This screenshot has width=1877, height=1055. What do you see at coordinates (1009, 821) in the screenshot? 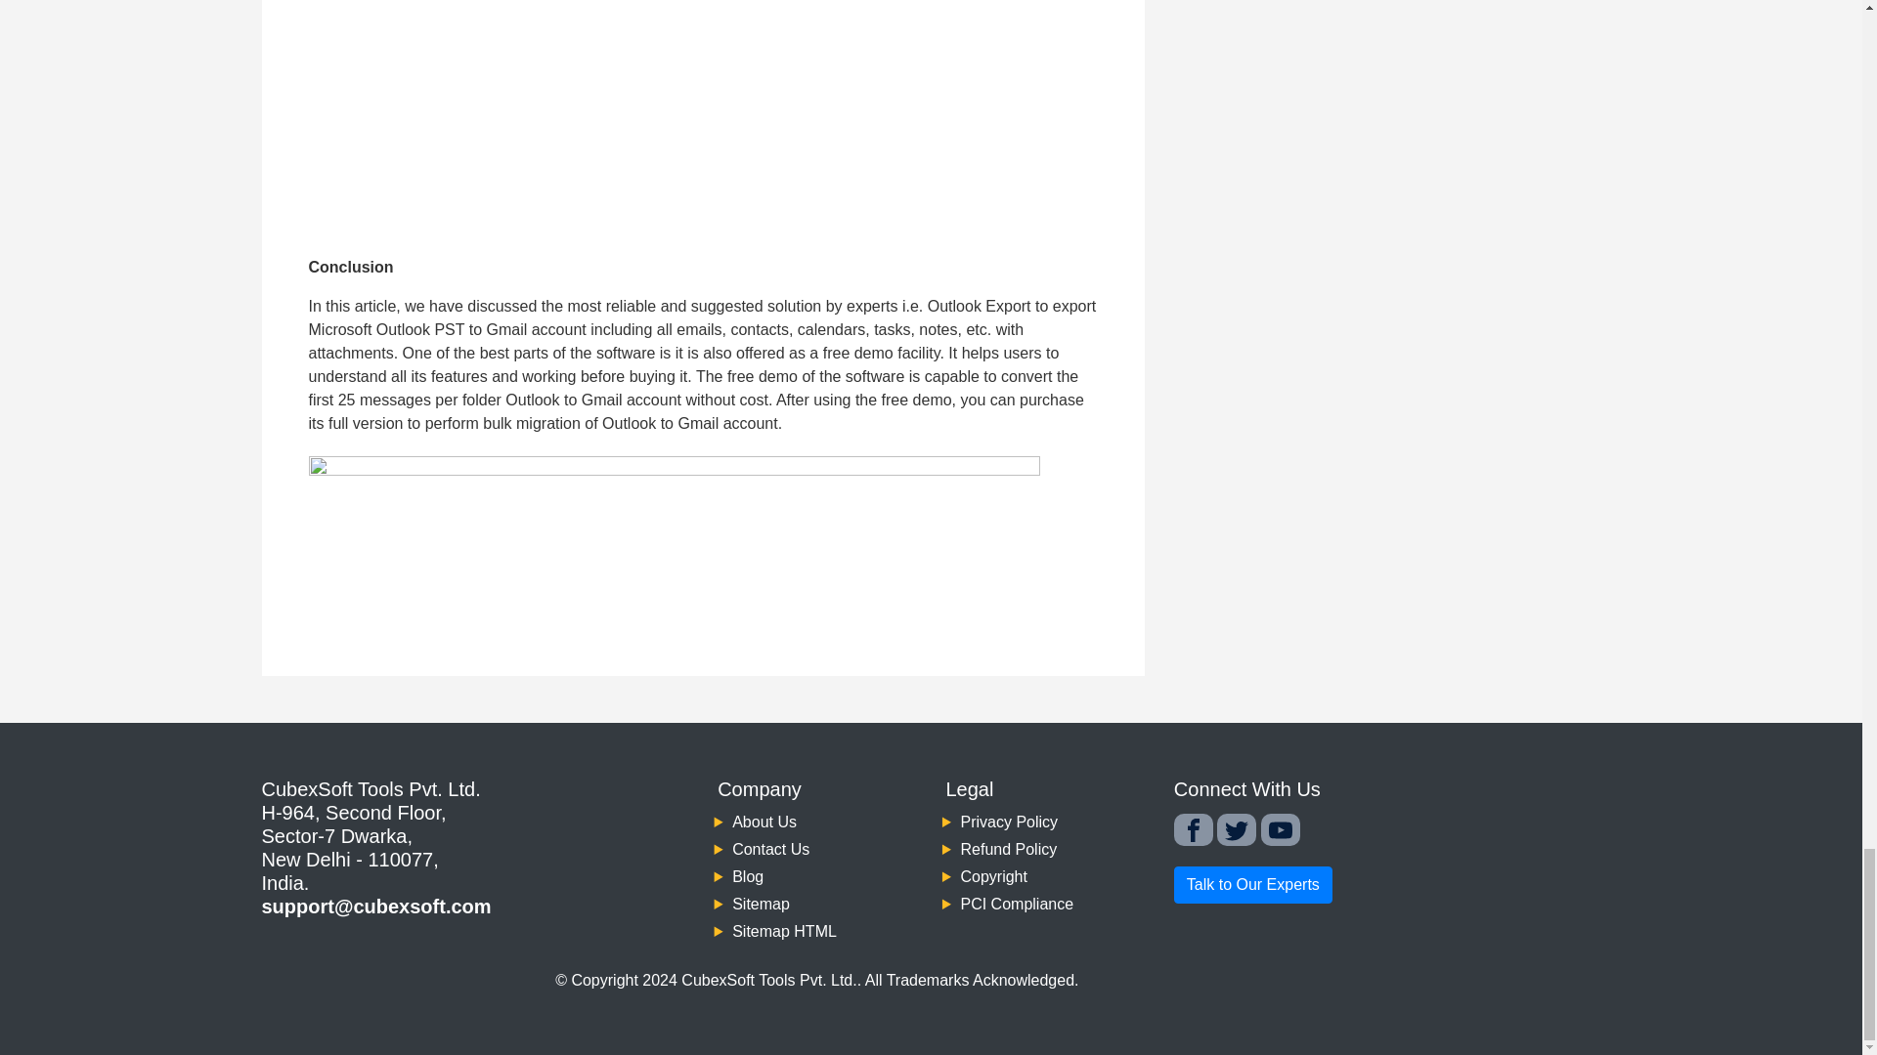
I see `Privacy Policy` at bounding box center [1009, 821].